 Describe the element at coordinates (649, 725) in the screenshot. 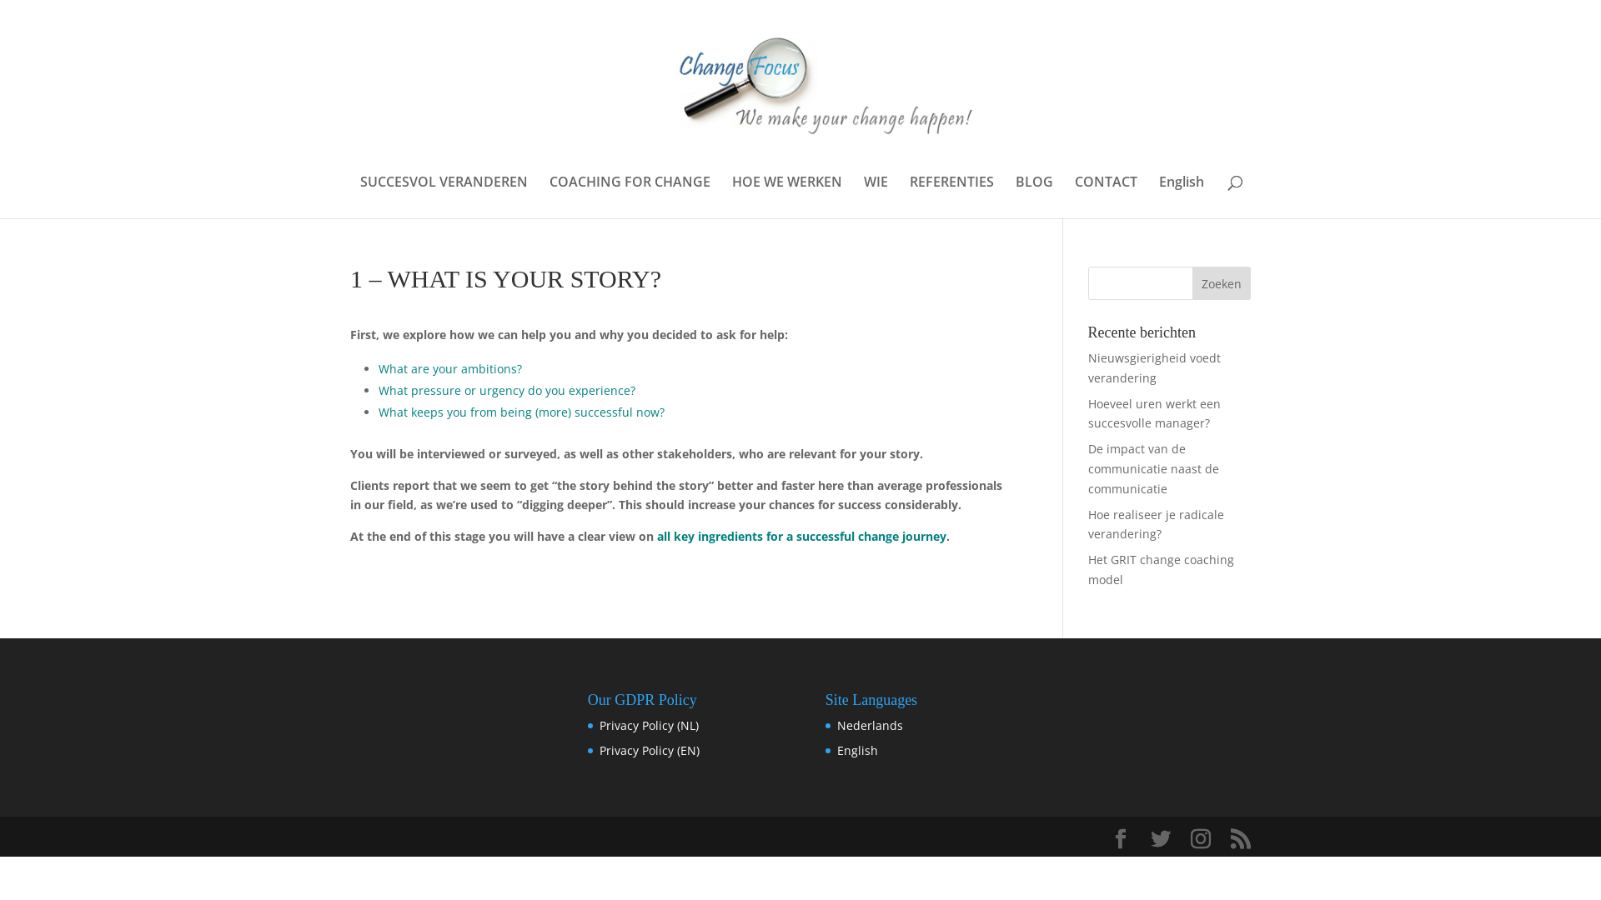

I see `Privacy Policy (NL)` at that location.